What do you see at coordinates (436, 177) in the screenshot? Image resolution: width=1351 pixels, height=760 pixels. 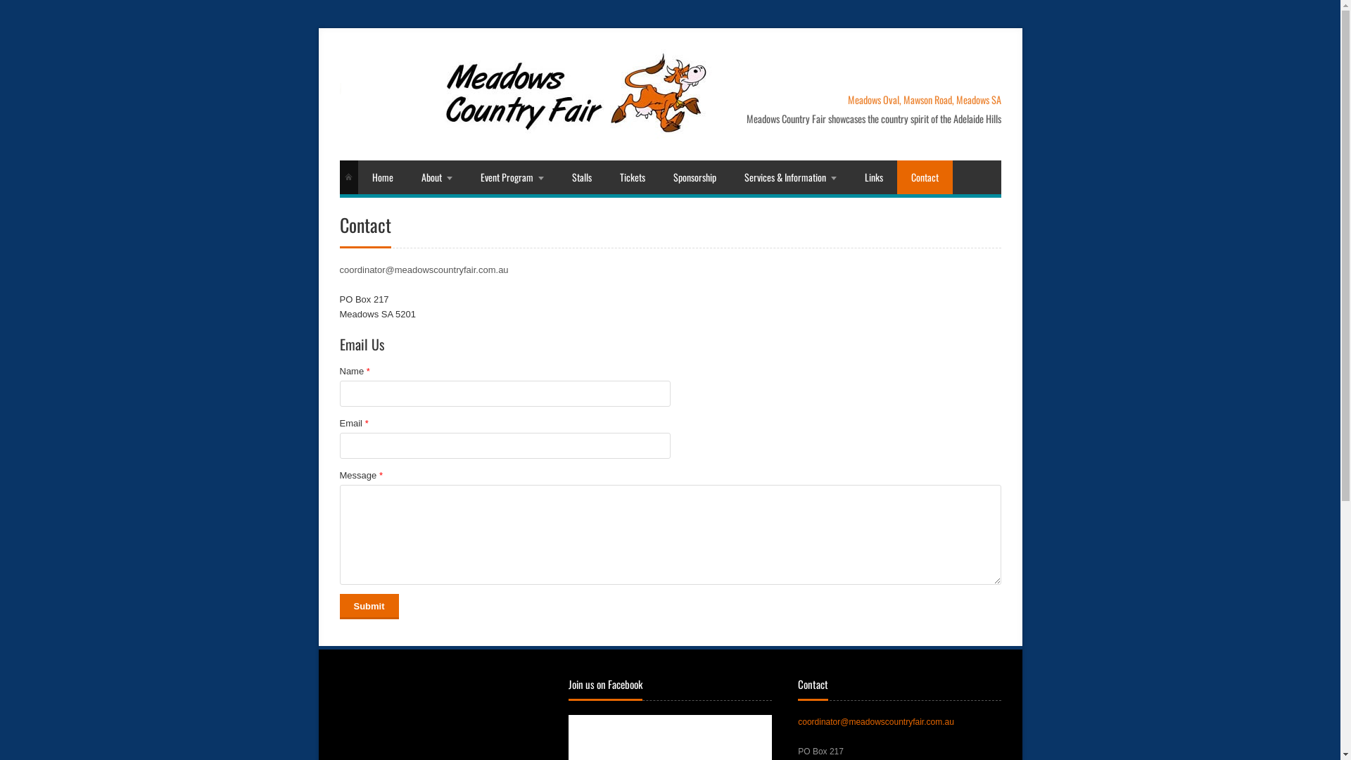 I see `About` at bounding box center [436, 177].